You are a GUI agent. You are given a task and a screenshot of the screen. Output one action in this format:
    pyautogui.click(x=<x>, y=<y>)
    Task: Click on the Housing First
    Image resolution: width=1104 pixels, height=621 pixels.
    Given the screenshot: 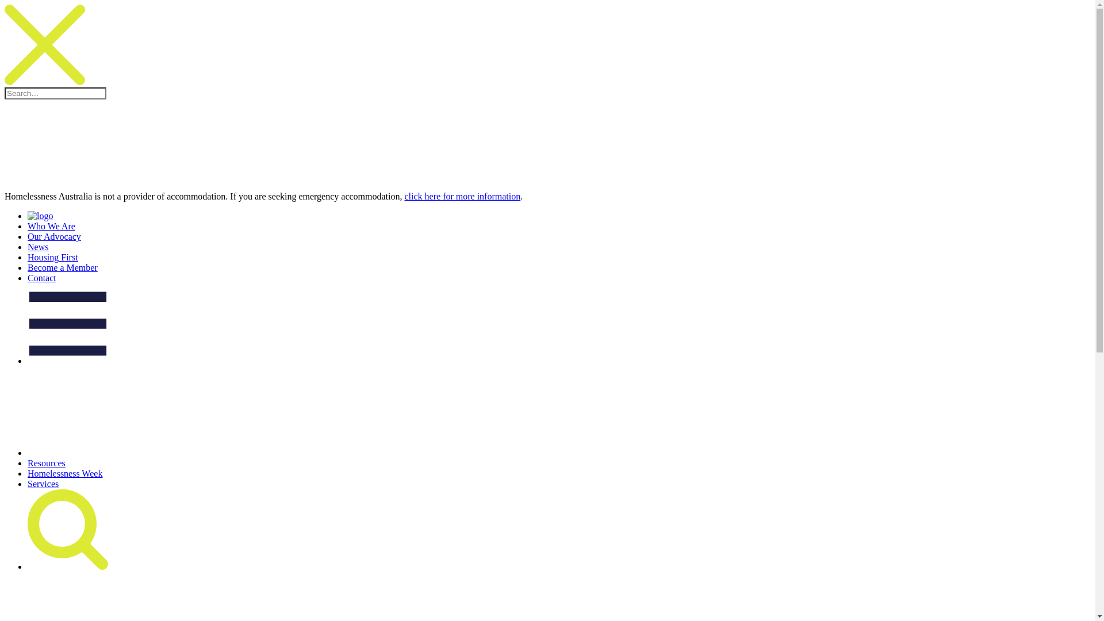 What is the action you would take?
    pyautogui.click(x=53, y=258)
    